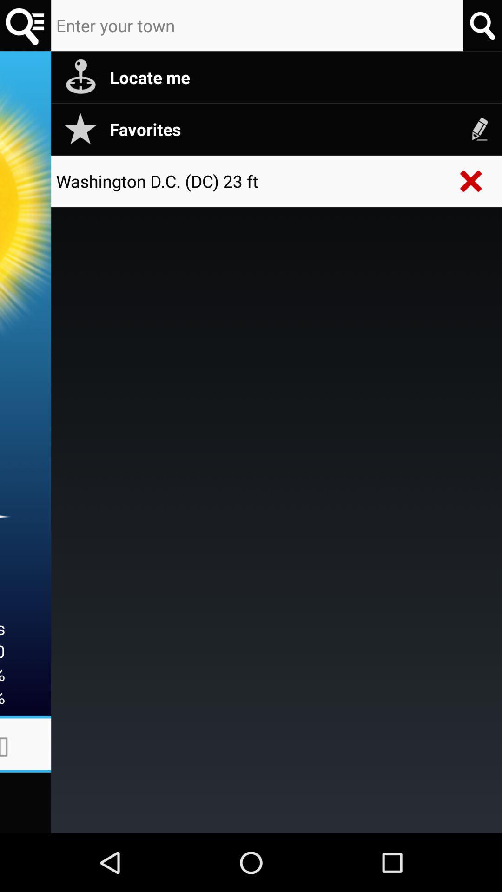 This screenshot has width=502, height=892. I want to click on search and menu list, so click(26, 26).